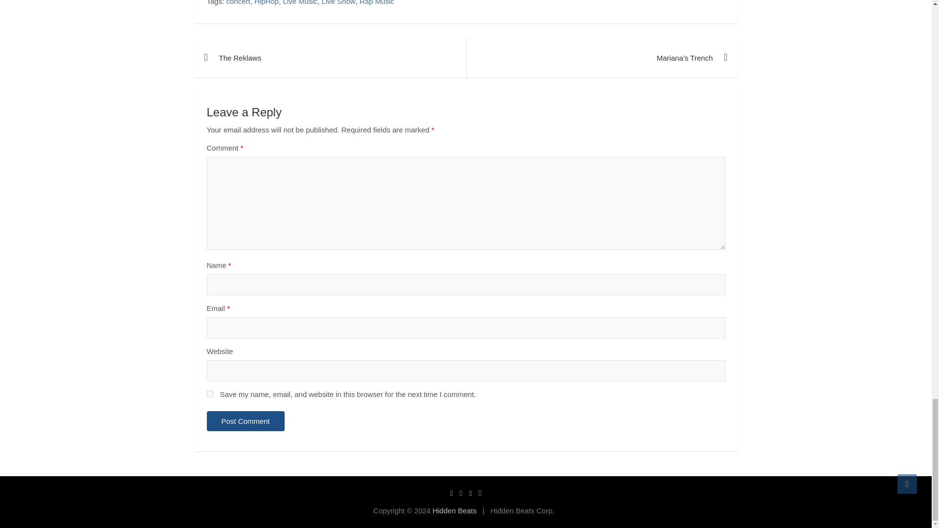 Image resolution: width=939 pixels, height=528 pixels. What do you see at coordinates (299, 3) in the screenshot?
I see `Live Music` at bounding box center [299, 3].